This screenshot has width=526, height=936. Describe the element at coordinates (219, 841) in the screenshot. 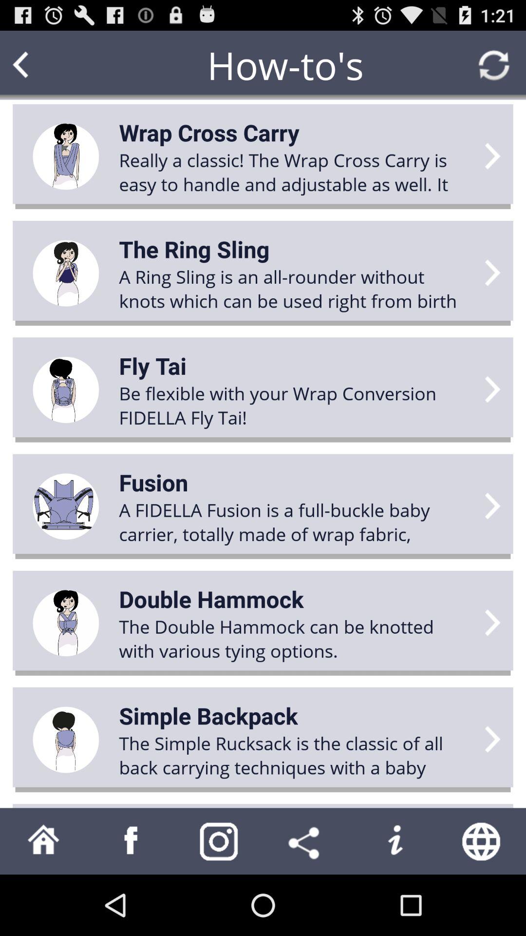

I see `instagram` at that location.